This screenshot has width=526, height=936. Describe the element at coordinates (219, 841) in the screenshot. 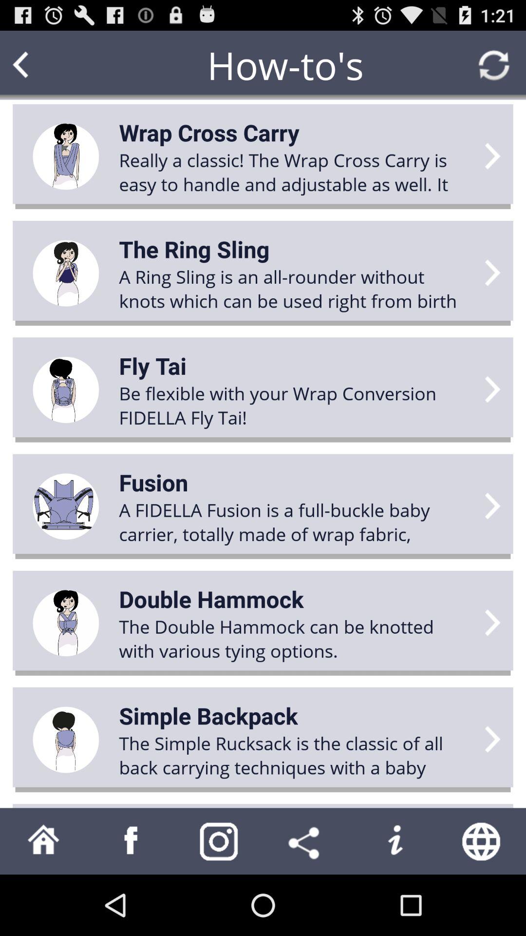

I see `instagram` at that location.